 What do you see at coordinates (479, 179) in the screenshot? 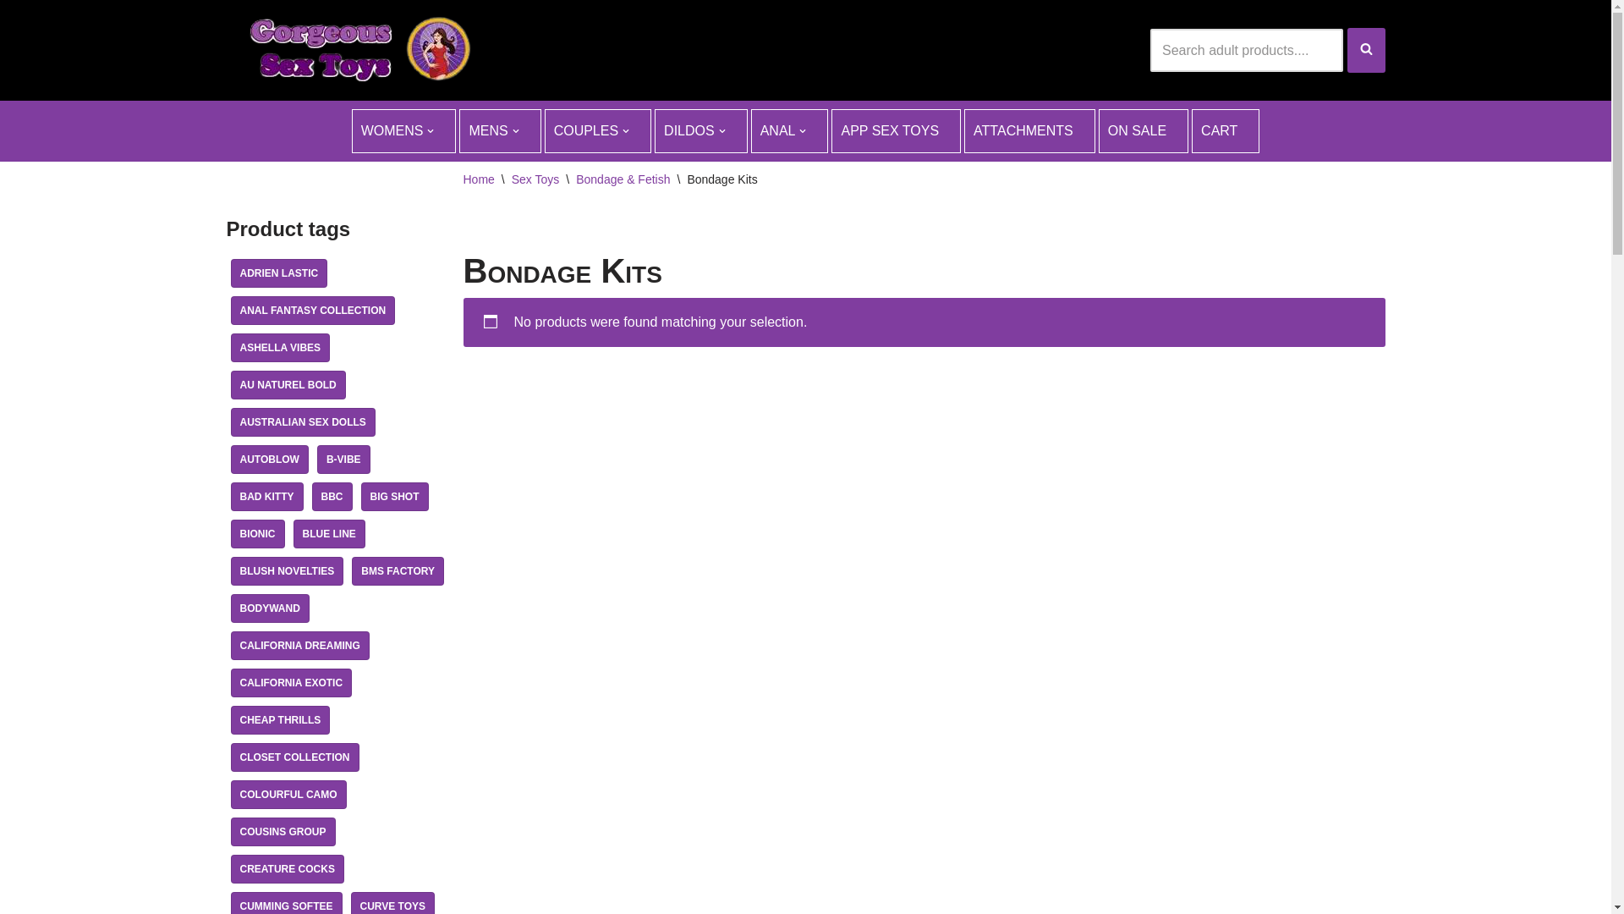
I see `Home` at bounding box center [479, 179].